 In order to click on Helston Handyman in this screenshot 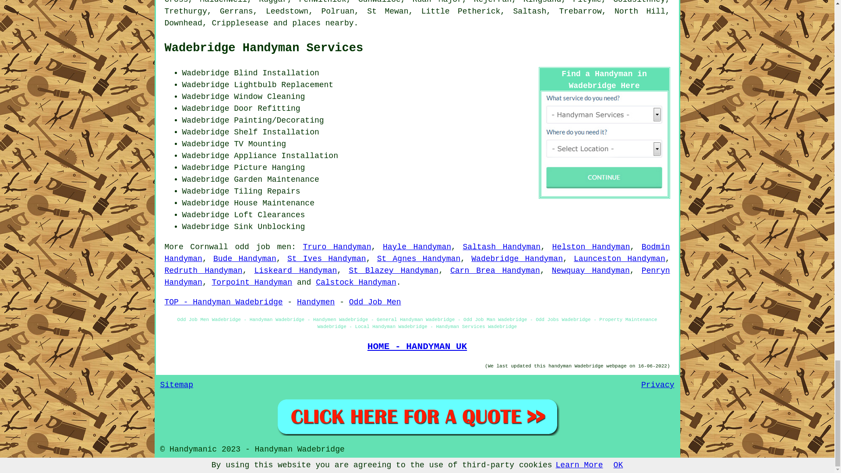, I will do `click(591, 247)`.